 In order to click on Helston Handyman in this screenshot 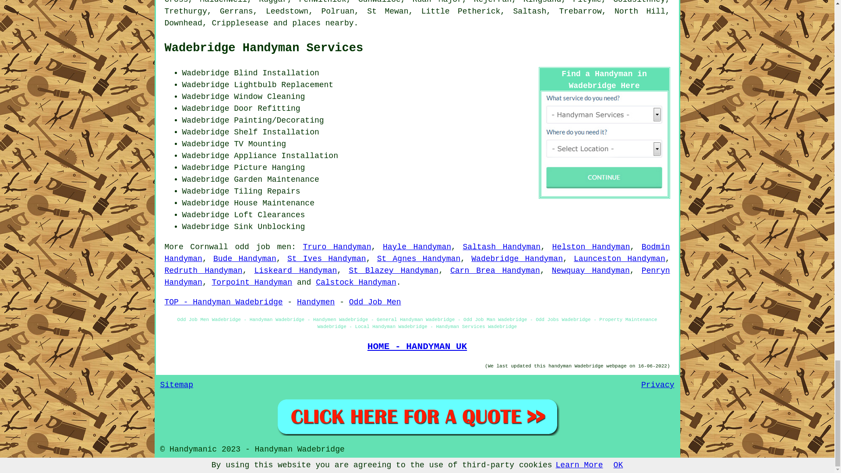, I will do `click(591, 247)`.